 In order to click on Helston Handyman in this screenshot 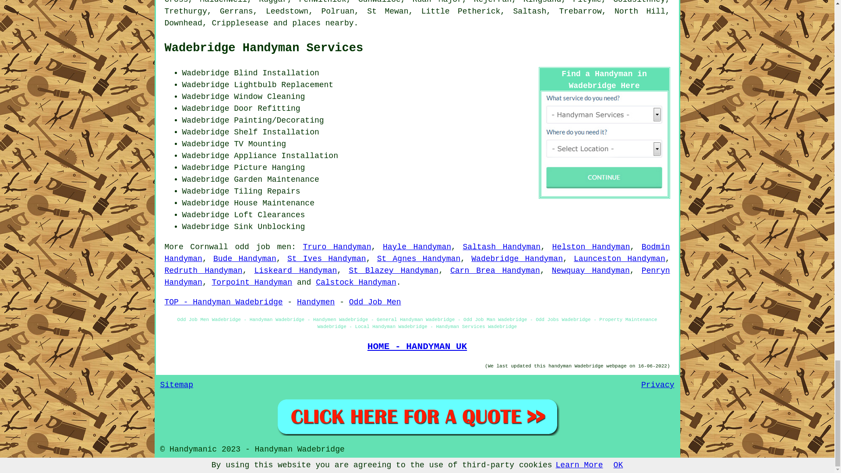, I will do `click(591, 247)`.